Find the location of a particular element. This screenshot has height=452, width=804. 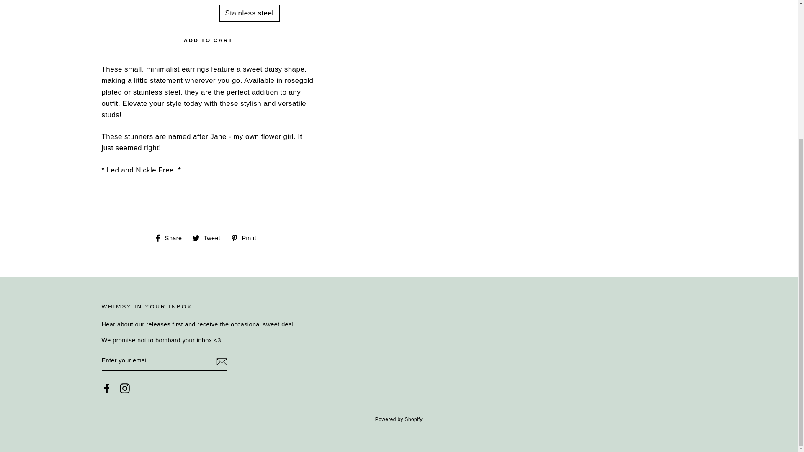

Whimsy's Jewels on Facebook is located at coordinates (171, 238).